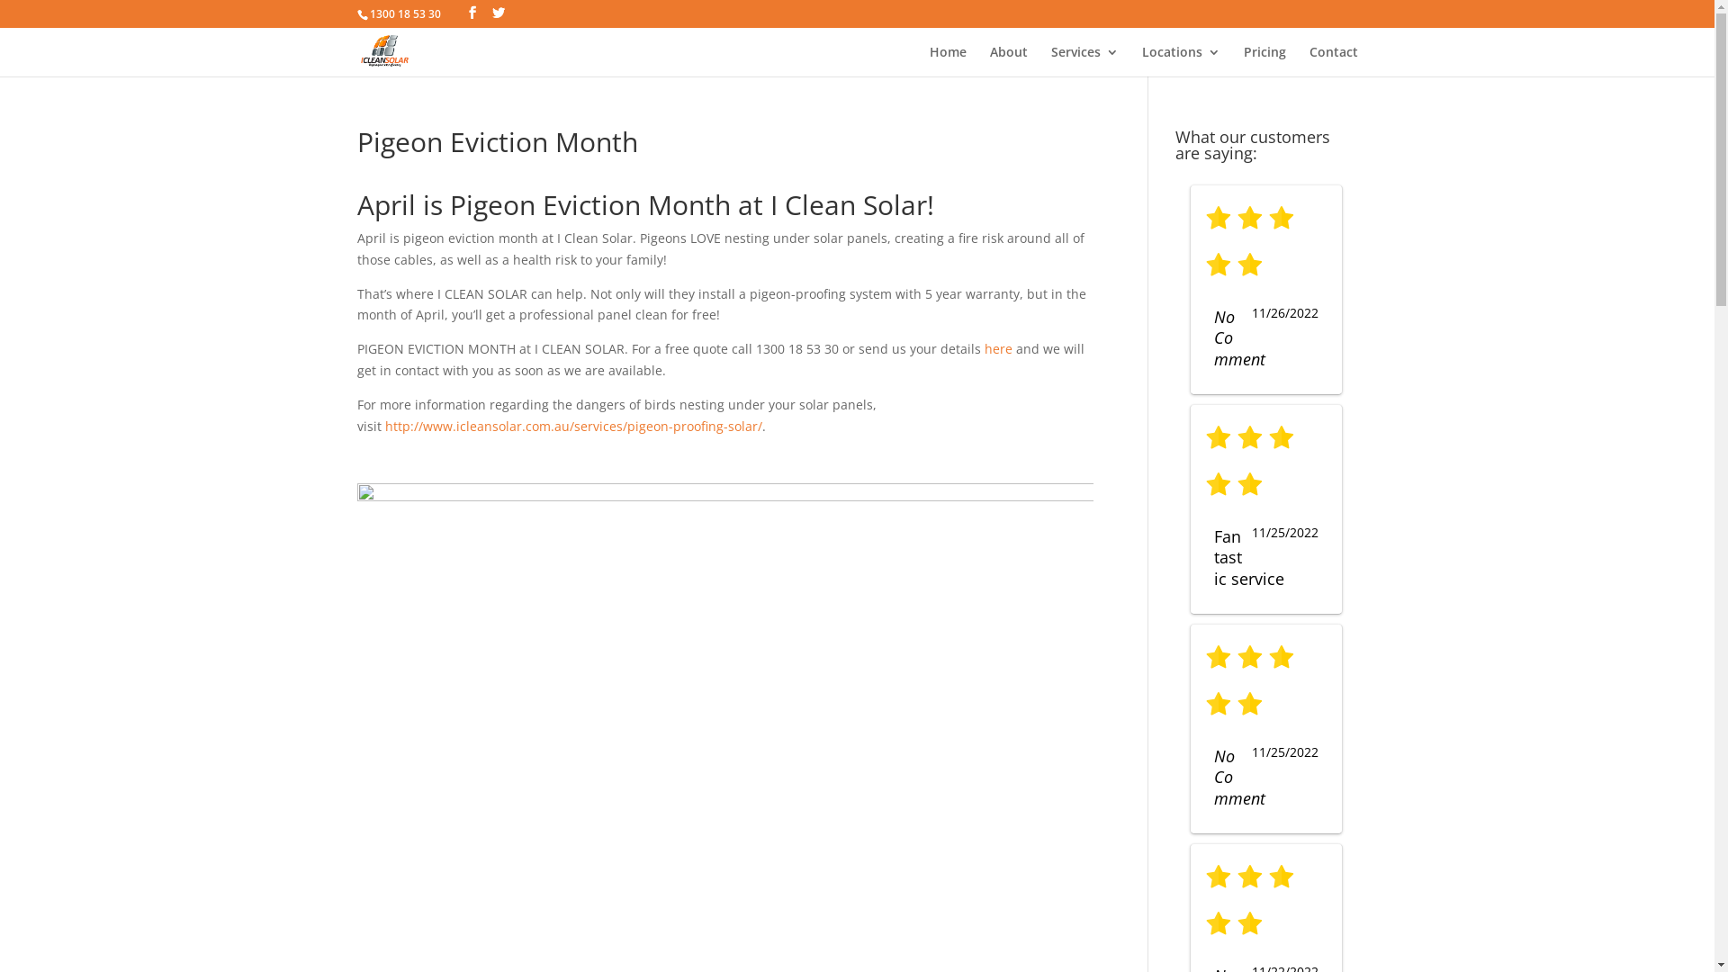  Describe the element at coordinates (999, 349) in the screenshot. I see `here` at that location.